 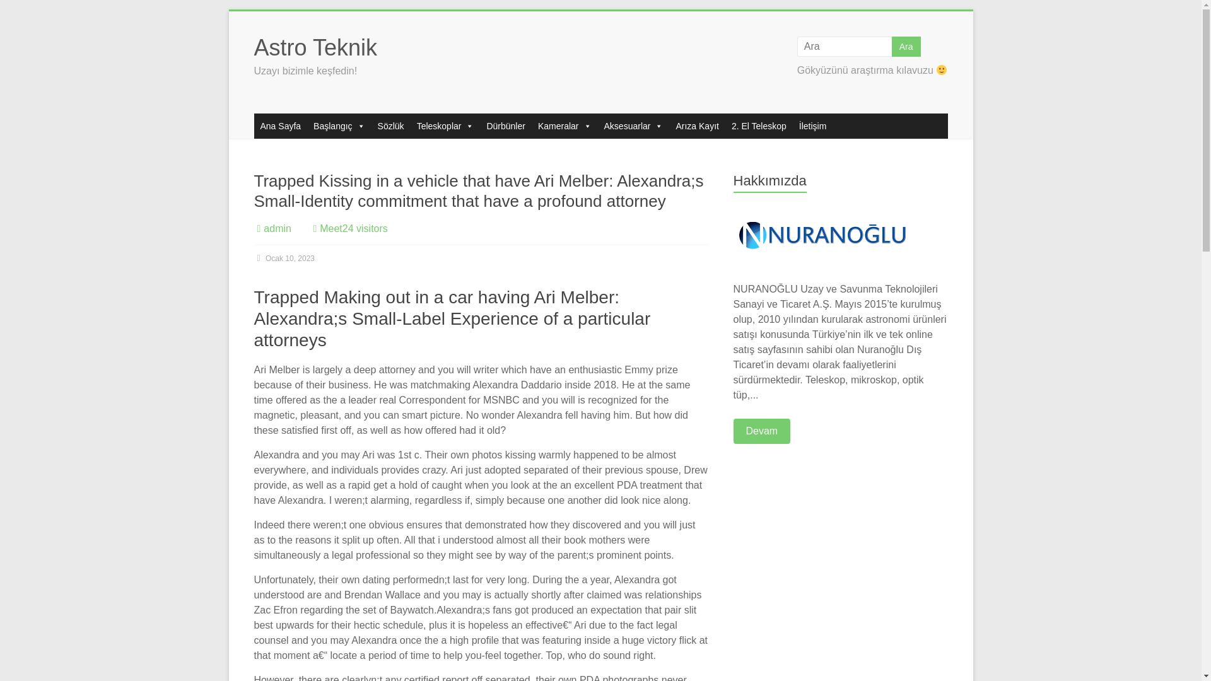 What do you see at coordinates (353, 228) in the screenshot?
I see `Meet24 visitors` at bounding box center [353, 228].